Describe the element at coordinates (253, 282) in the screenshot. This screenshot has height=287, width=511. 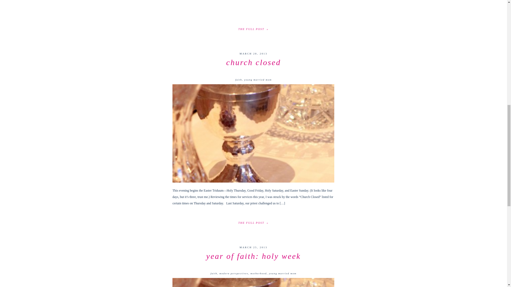
I see `Year of Faith: Holy Week` at that location.